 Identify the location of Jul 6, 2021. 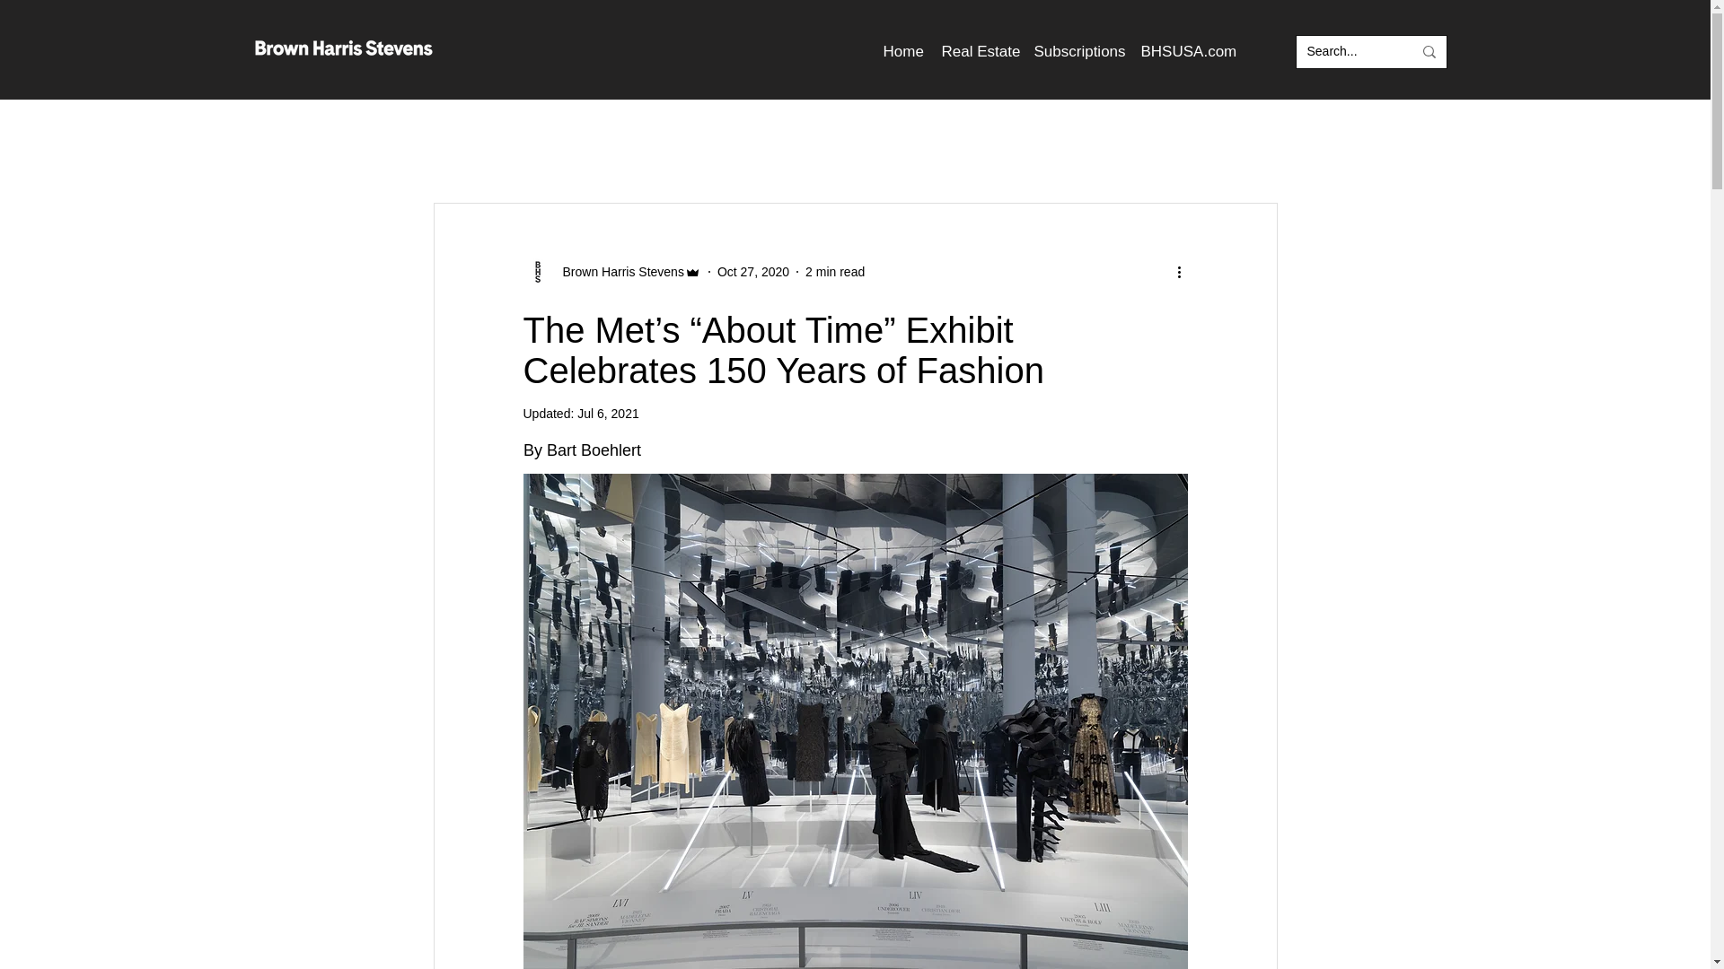
(609, 413).